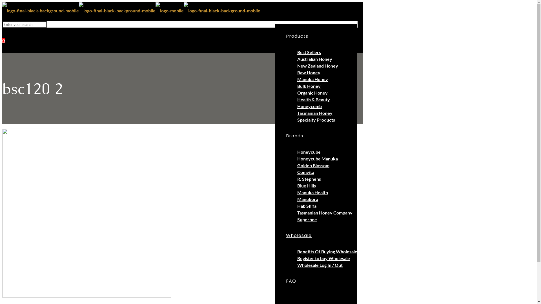  I want to click on Bulk Honey, so click(309, 86).